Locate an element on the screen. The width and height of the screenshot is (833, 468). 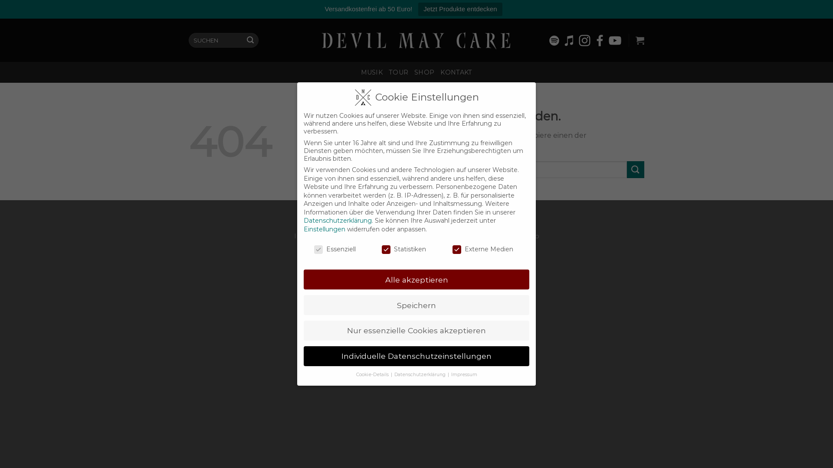
SHOP is located at coordinates (424, 72).